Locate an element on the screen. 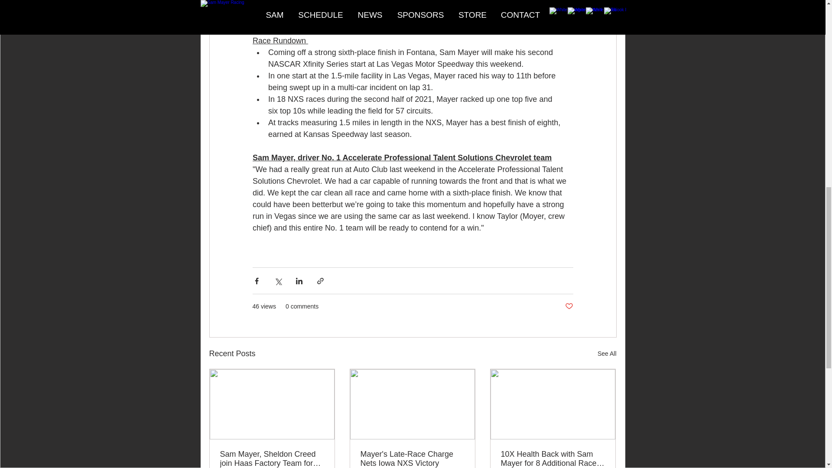 The width and height of the screenshot is (832, 468). Post not marked as liked is located at coordinates (569, 306).